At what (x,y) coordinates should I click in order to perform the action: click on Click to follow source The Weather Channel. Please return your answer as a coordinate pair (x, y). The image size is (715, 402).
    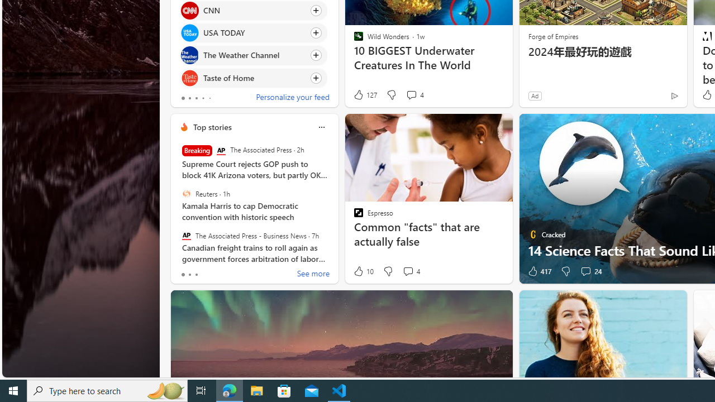
    Looking at the image, I should click on (254, 55).